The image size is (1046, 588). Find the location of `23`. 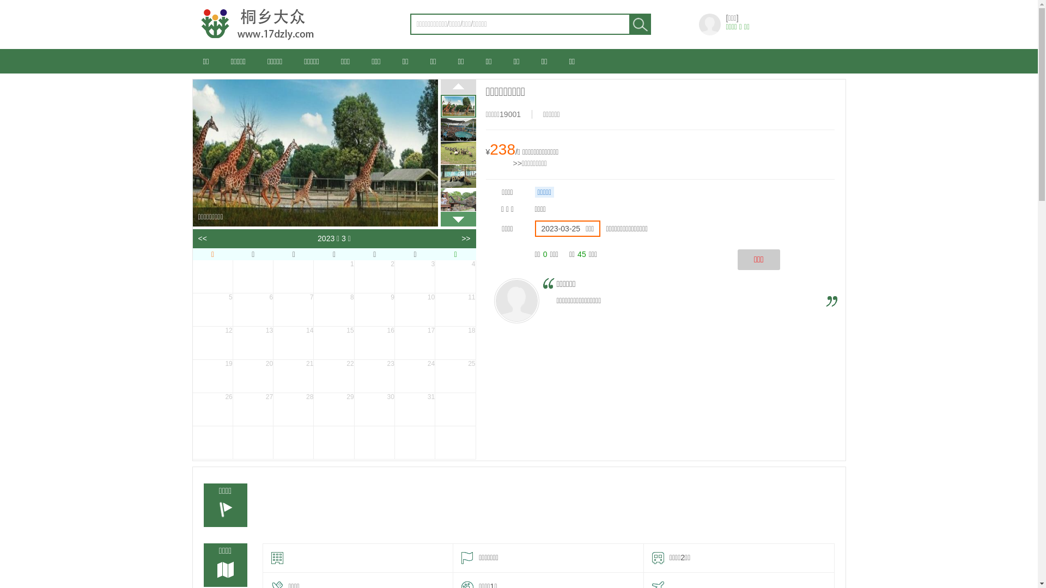

23 is located at coordinates (375, 376).